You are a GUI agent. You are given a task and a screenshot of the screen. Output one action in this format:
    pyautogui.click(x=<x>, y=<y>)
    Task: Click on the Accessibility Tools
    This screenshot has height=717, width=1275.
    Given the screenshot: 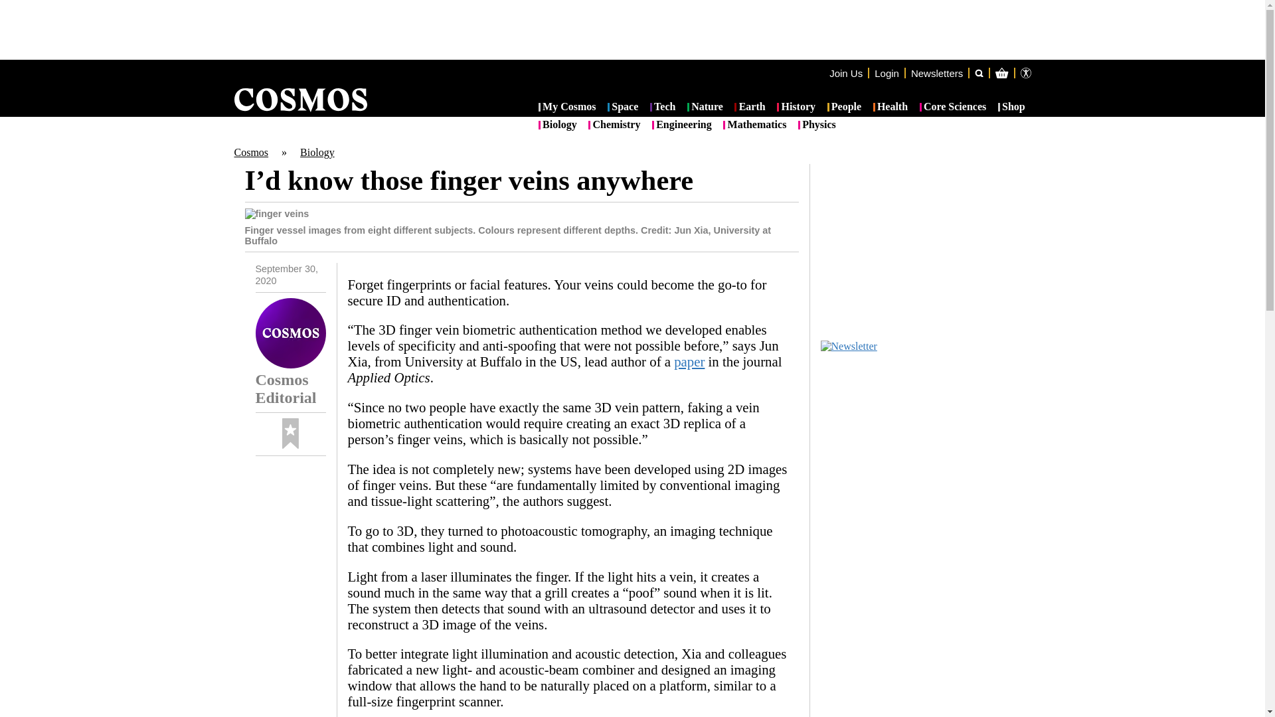 What is the action you would take?
    pyautogui.click(x=1025, y=72)
    